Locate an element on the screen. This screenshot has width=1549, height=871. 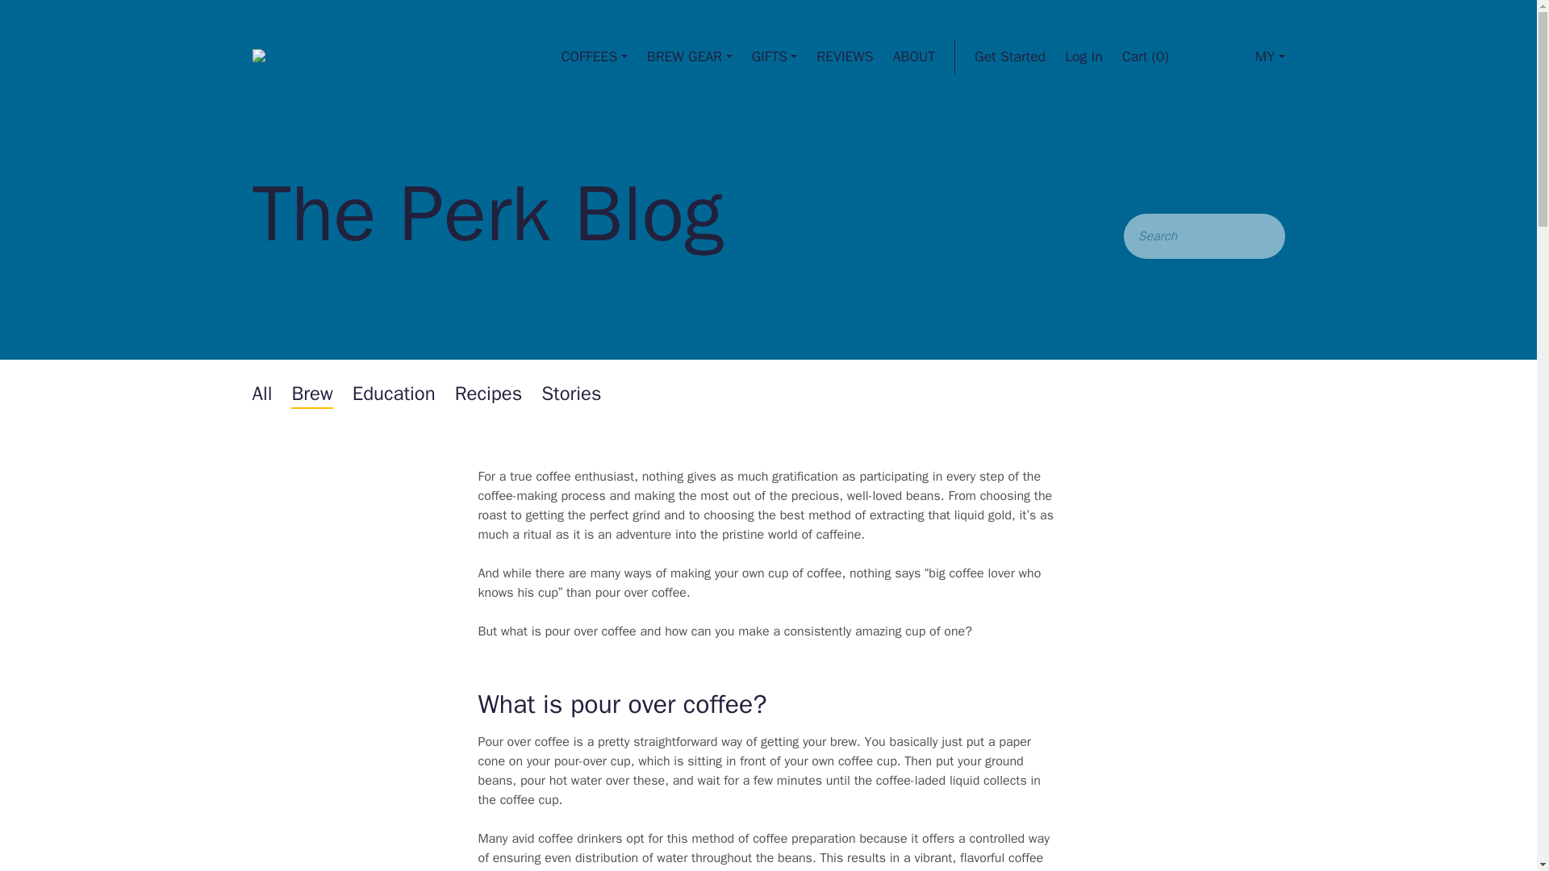
COFFEES is located at coordinates (594, 56).